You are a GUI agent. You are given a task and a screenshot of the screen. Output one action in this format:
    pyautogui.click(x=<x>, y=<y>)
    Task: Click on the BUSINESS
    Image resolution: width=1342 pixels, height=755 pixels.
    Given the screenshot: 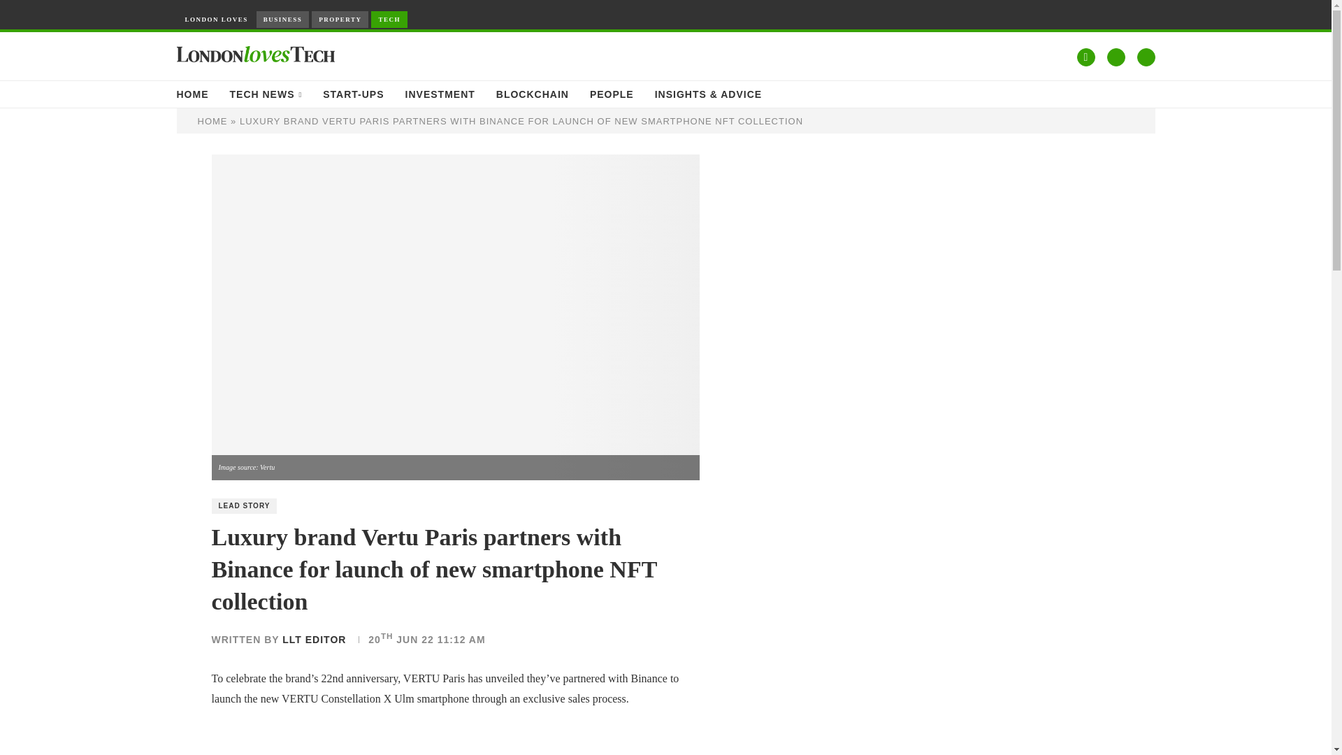 What is the action you would take?
    pyautogui.click(x=282, y=20)
    